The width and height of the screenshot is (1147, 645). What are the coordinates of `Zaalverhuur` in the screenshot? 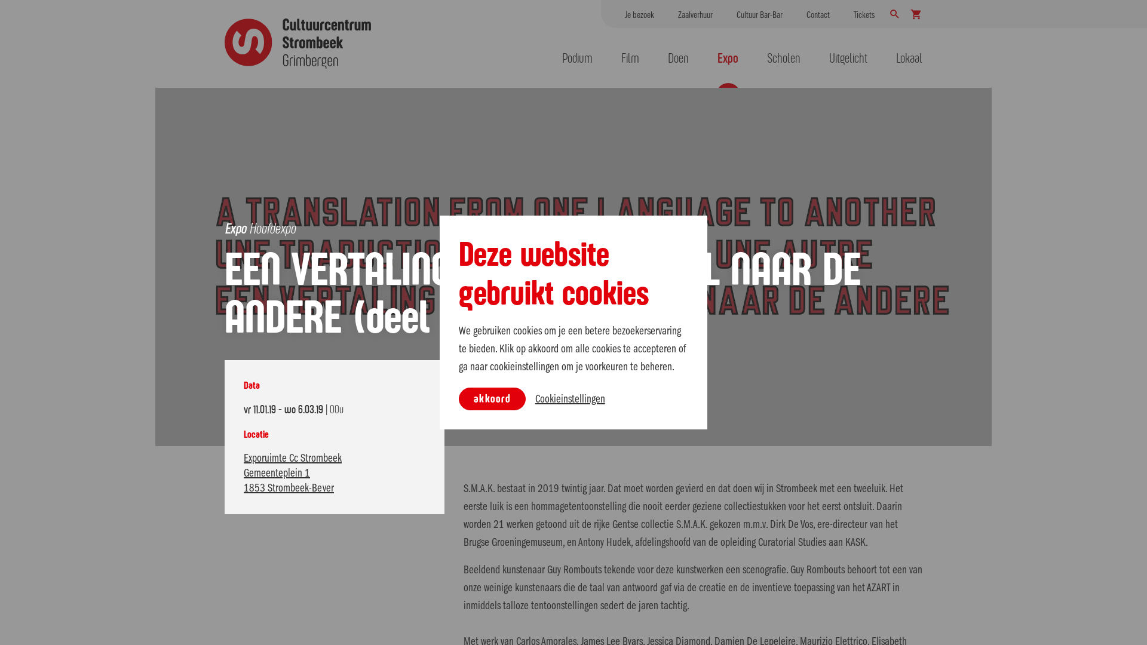 It's located at (695, 14).